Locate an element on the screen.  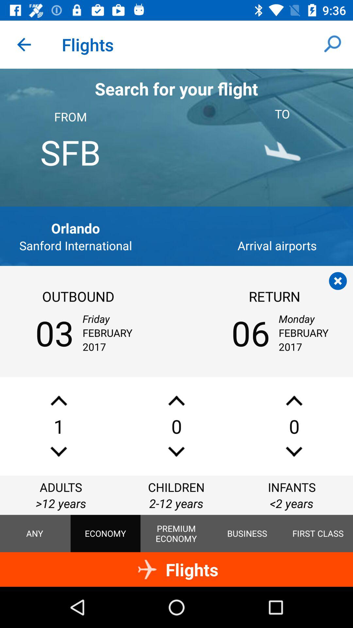
lower your number of infant passengers is located at coordinates (294, 451).